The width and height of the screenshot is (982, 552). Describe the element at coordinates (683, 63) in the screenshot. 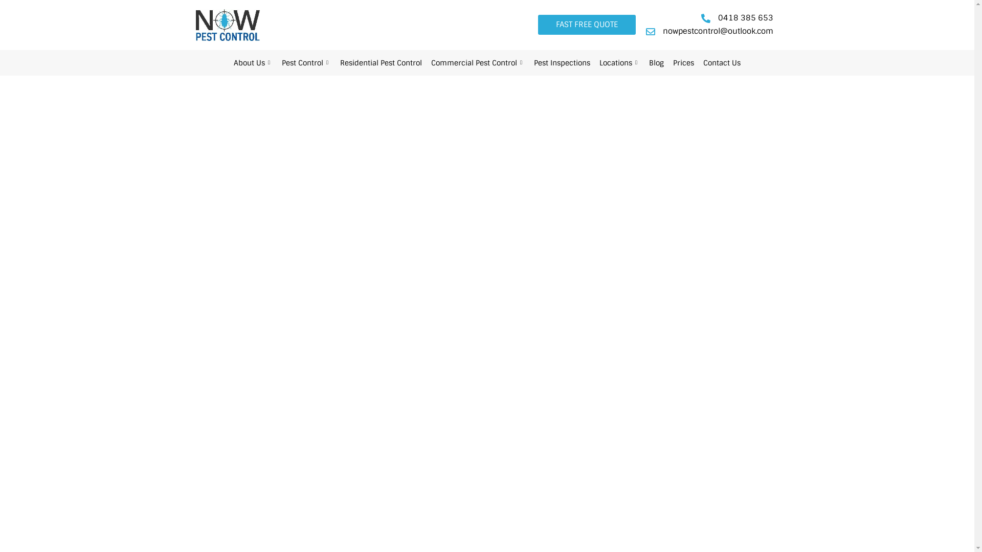

I see `Prices` at that location.